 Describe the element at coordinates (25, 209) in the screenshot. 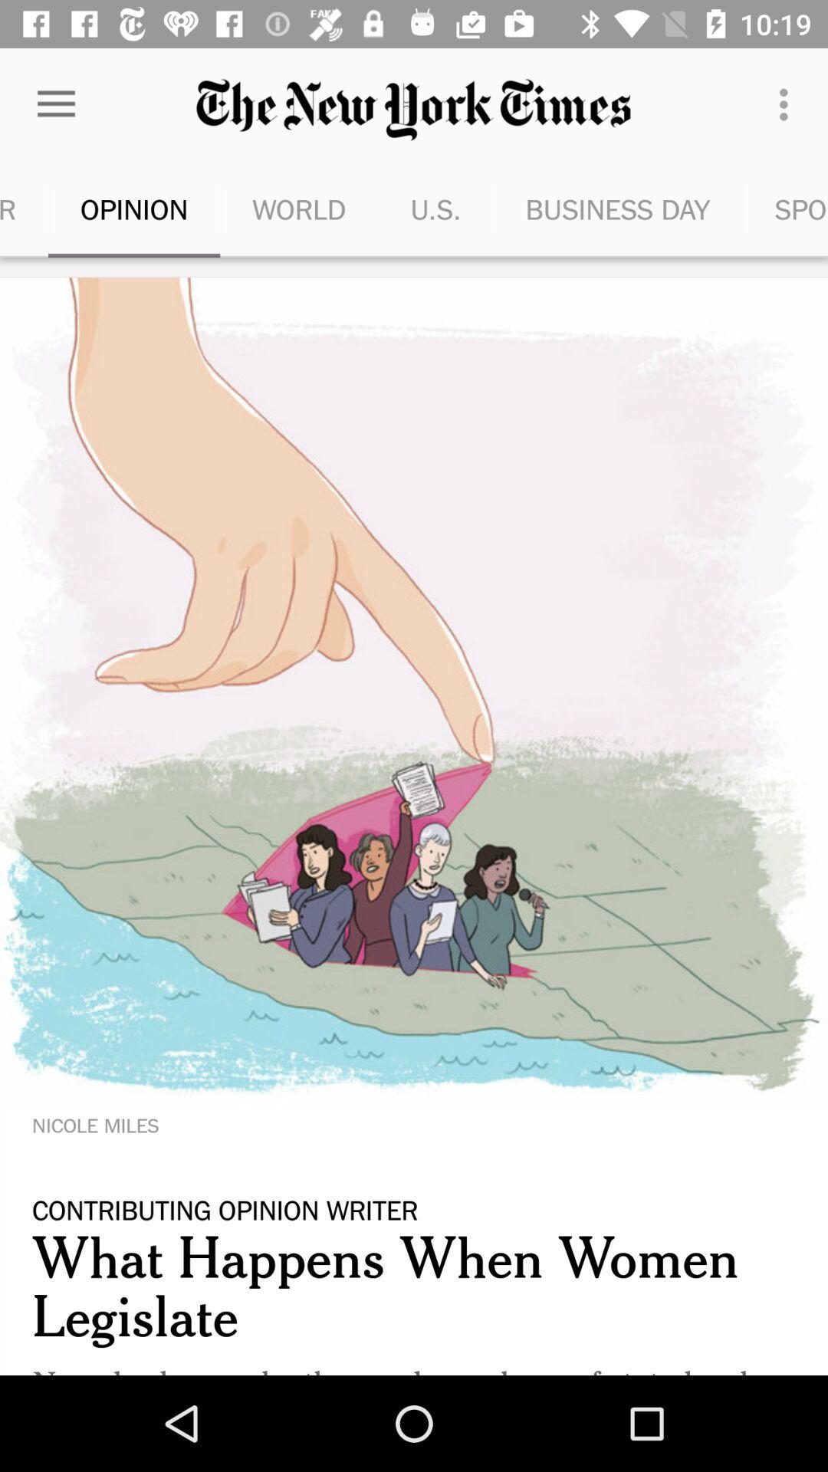

I see `select the item to the left of opinion` at that location.